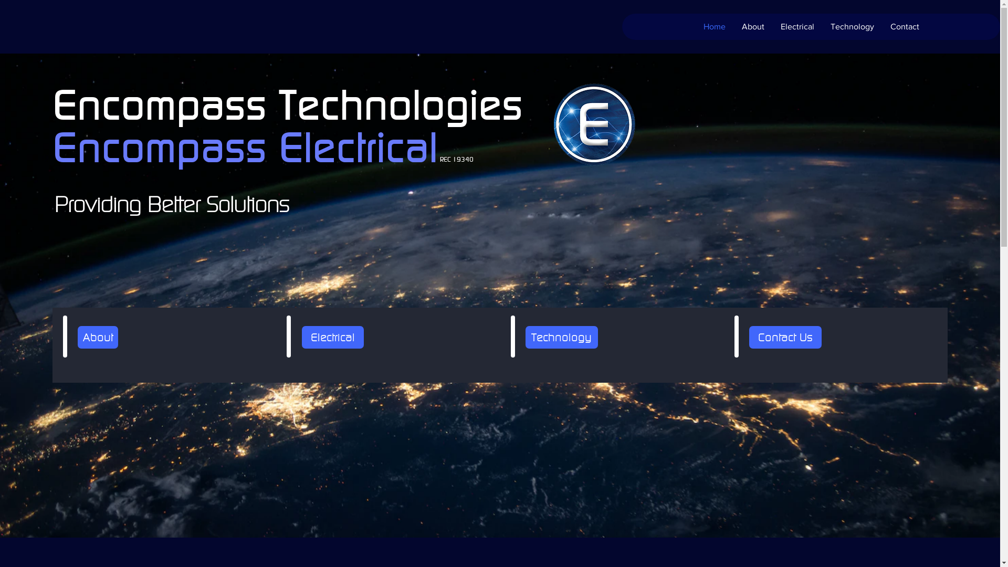 The height and width of the screenshot is (567, 1008). Describe the element at coordinates (714, 27) in the screenshot. I see `Home` at that location.